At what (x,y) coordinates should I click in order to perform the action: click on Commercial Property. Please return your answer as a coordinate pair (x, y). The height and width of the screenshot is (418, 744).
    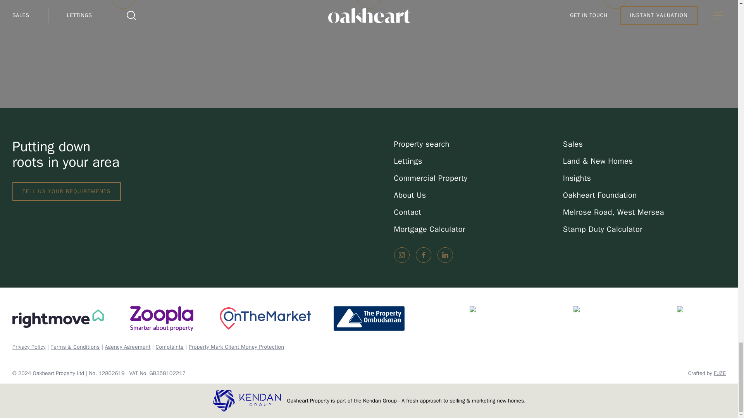
    Looking at the image, I should click on (475, 178).